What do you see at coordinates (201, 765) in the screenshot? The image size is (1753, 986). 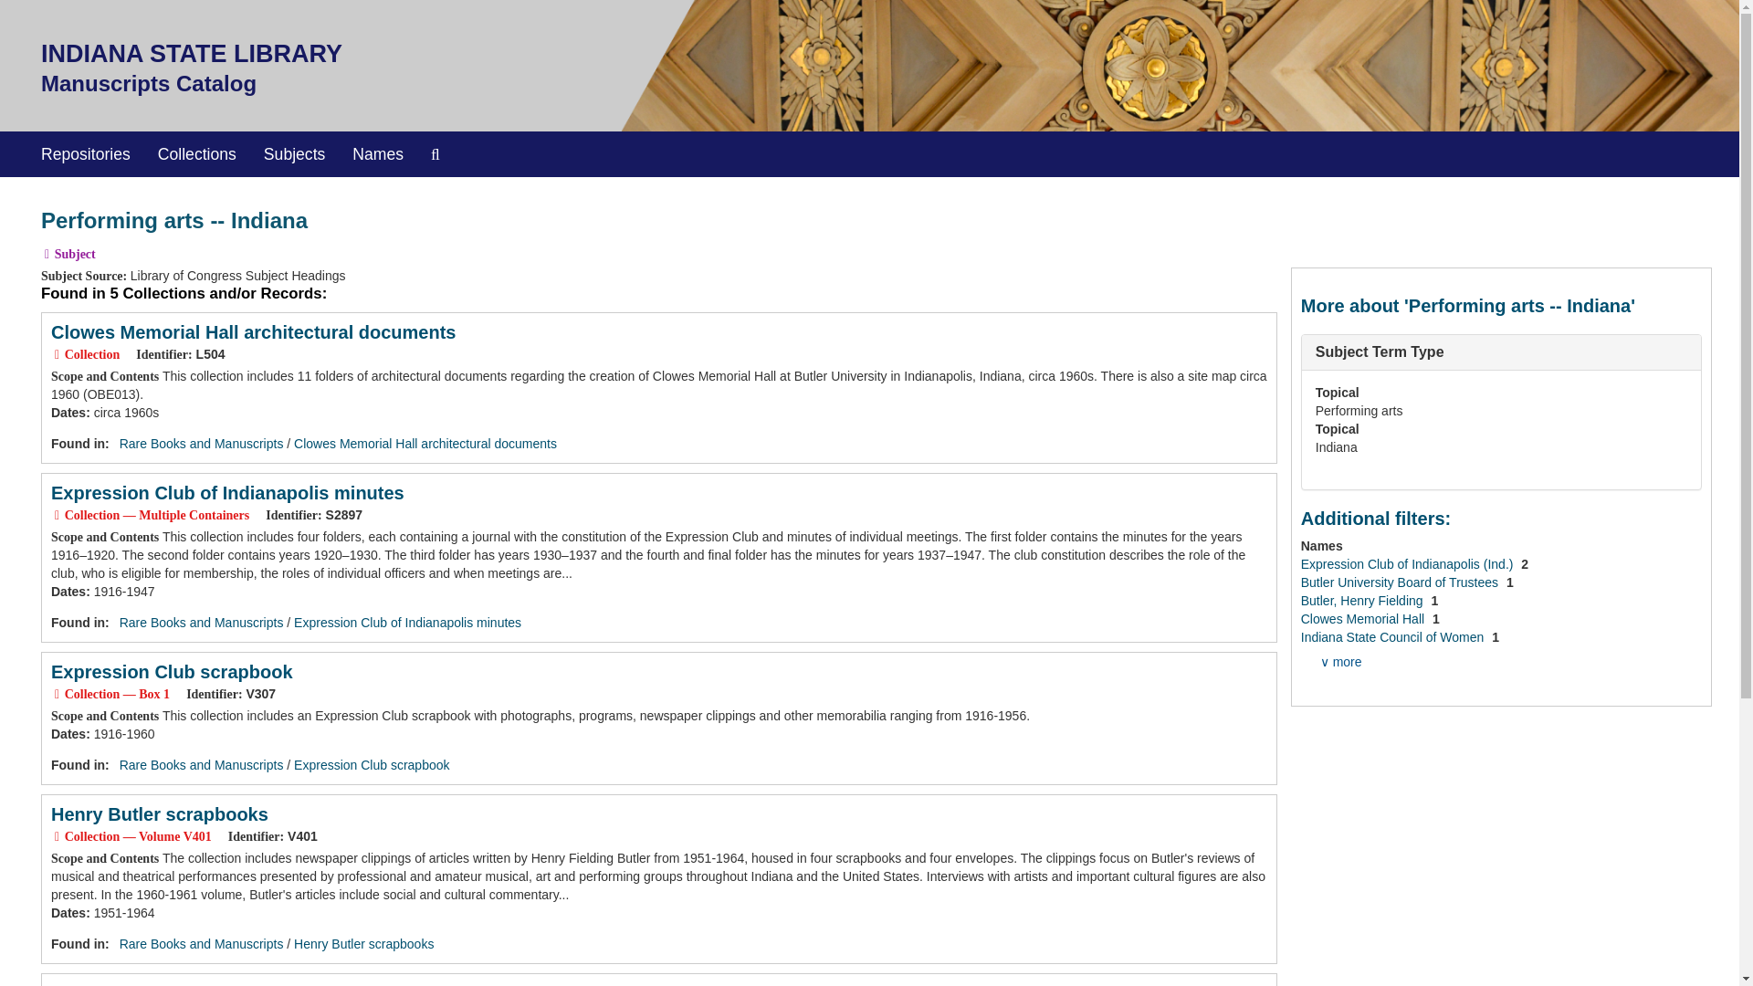 I see `Rare Books and Manuscripts` at bounding box center [201, 765].